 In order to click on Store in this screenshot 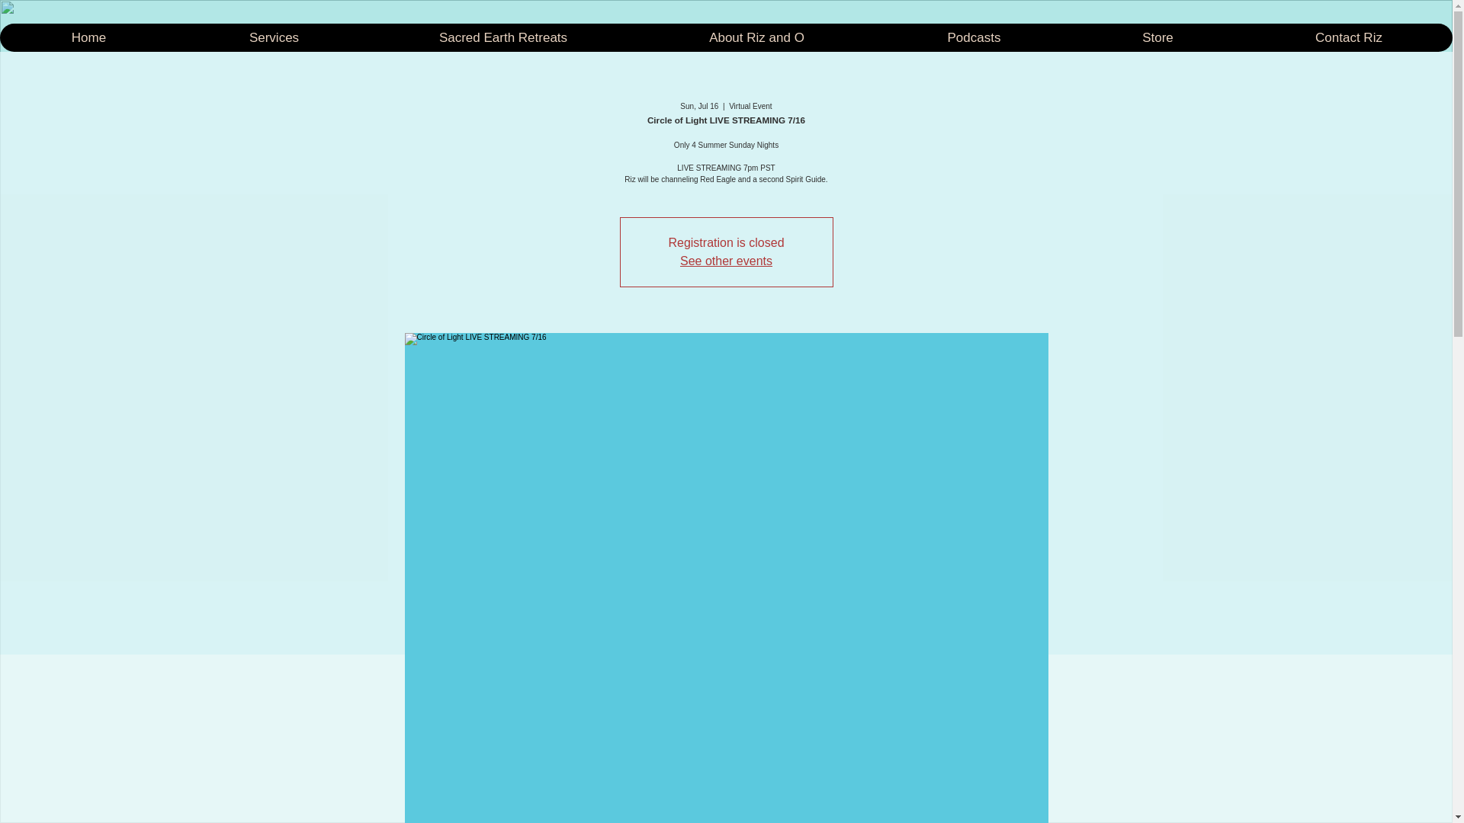, I will do `click(1157, 38)`.